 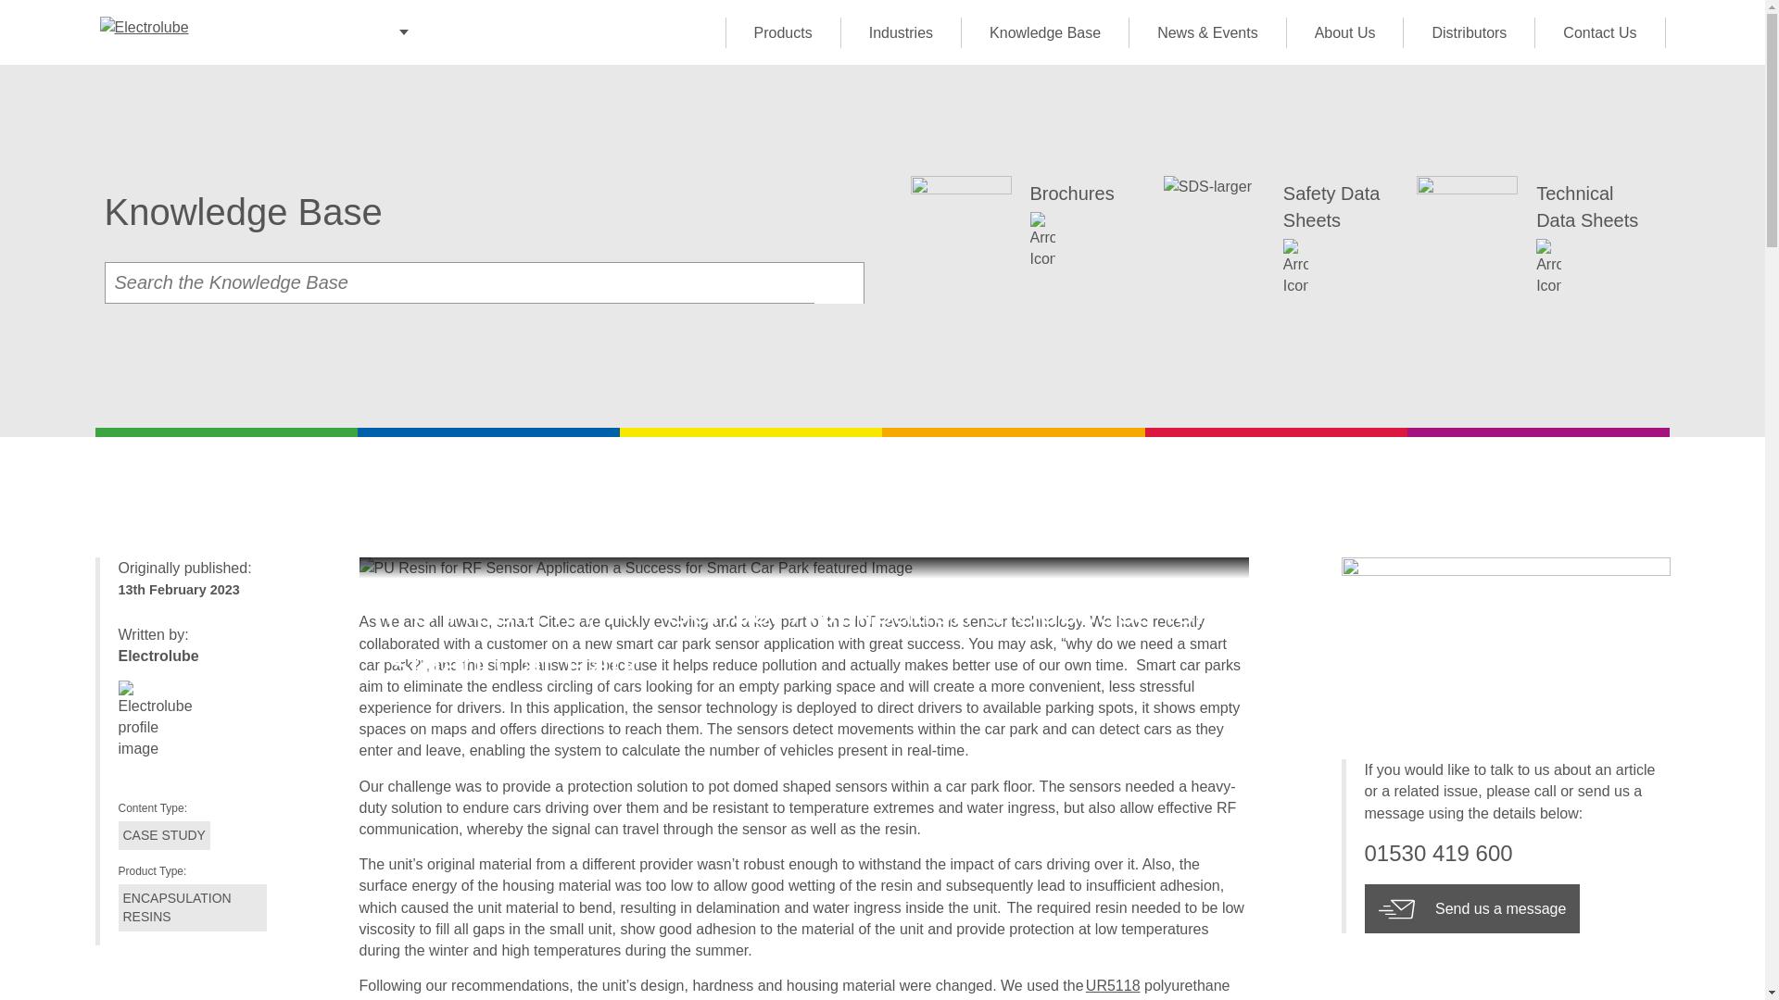 I want to click on Send us a message, so click(x=1471, y=908).